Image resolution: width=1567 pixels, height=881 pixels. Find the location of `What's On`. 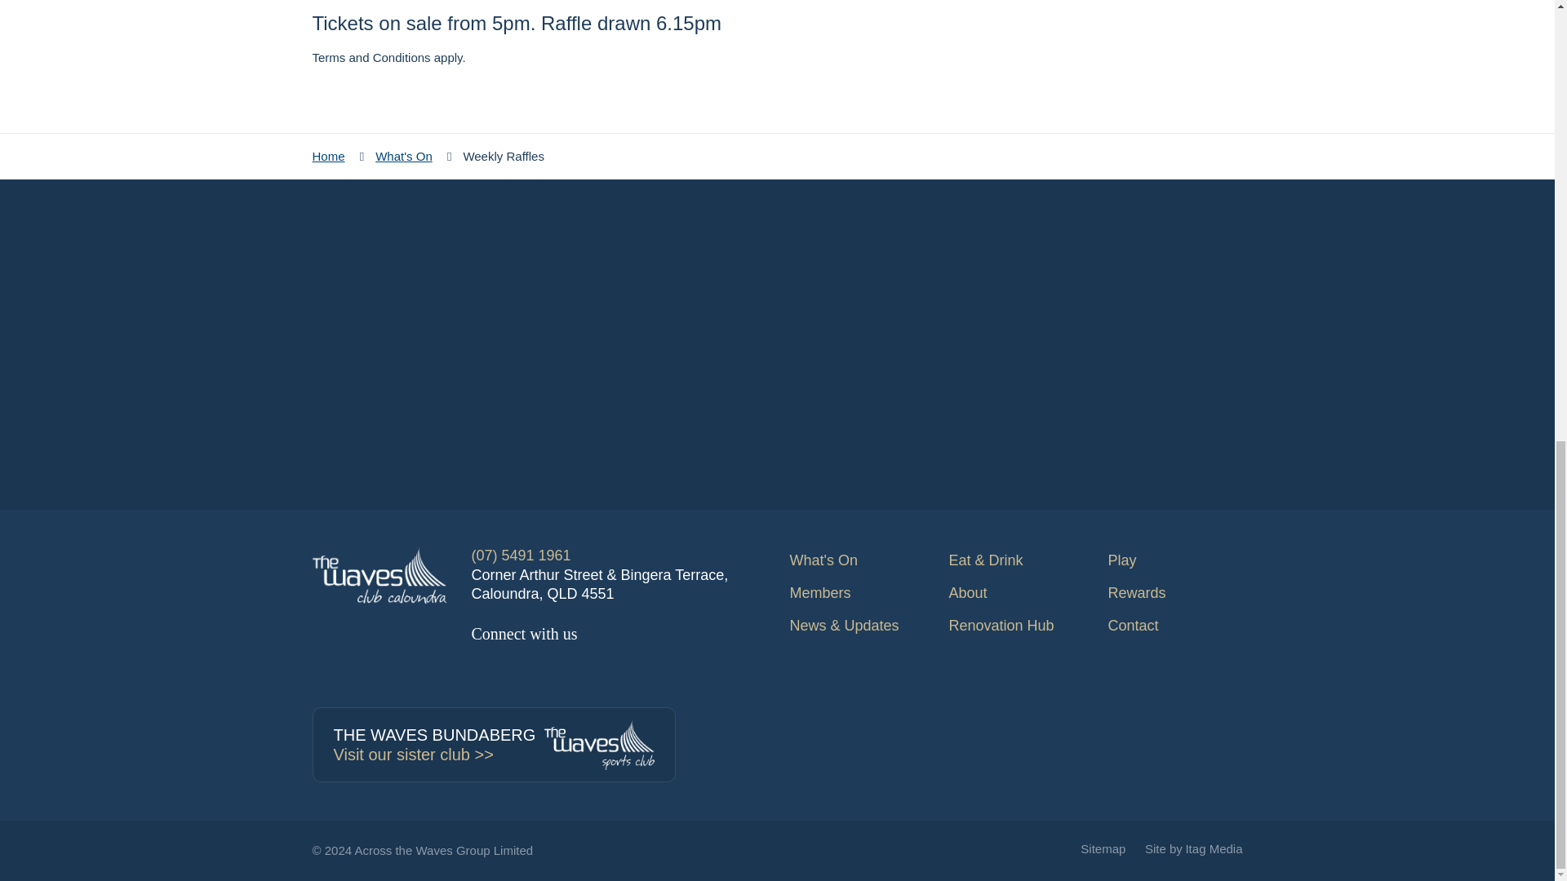

What's On is located at coordinates (403, 155).